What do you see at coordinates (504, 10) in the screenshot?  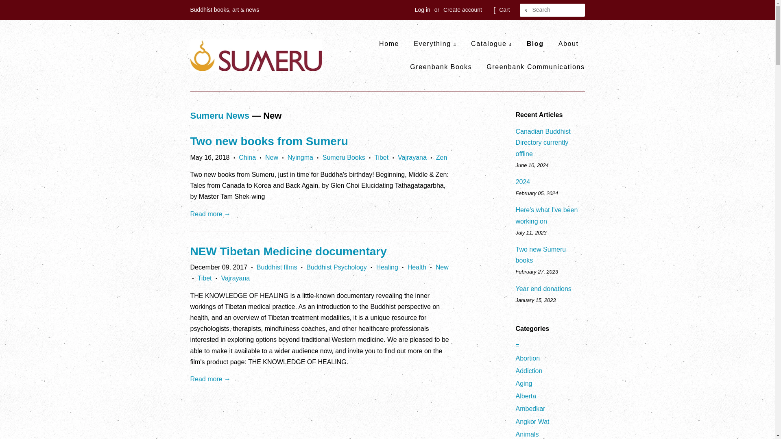 I see `Cart` at bounding box center [504, 10].